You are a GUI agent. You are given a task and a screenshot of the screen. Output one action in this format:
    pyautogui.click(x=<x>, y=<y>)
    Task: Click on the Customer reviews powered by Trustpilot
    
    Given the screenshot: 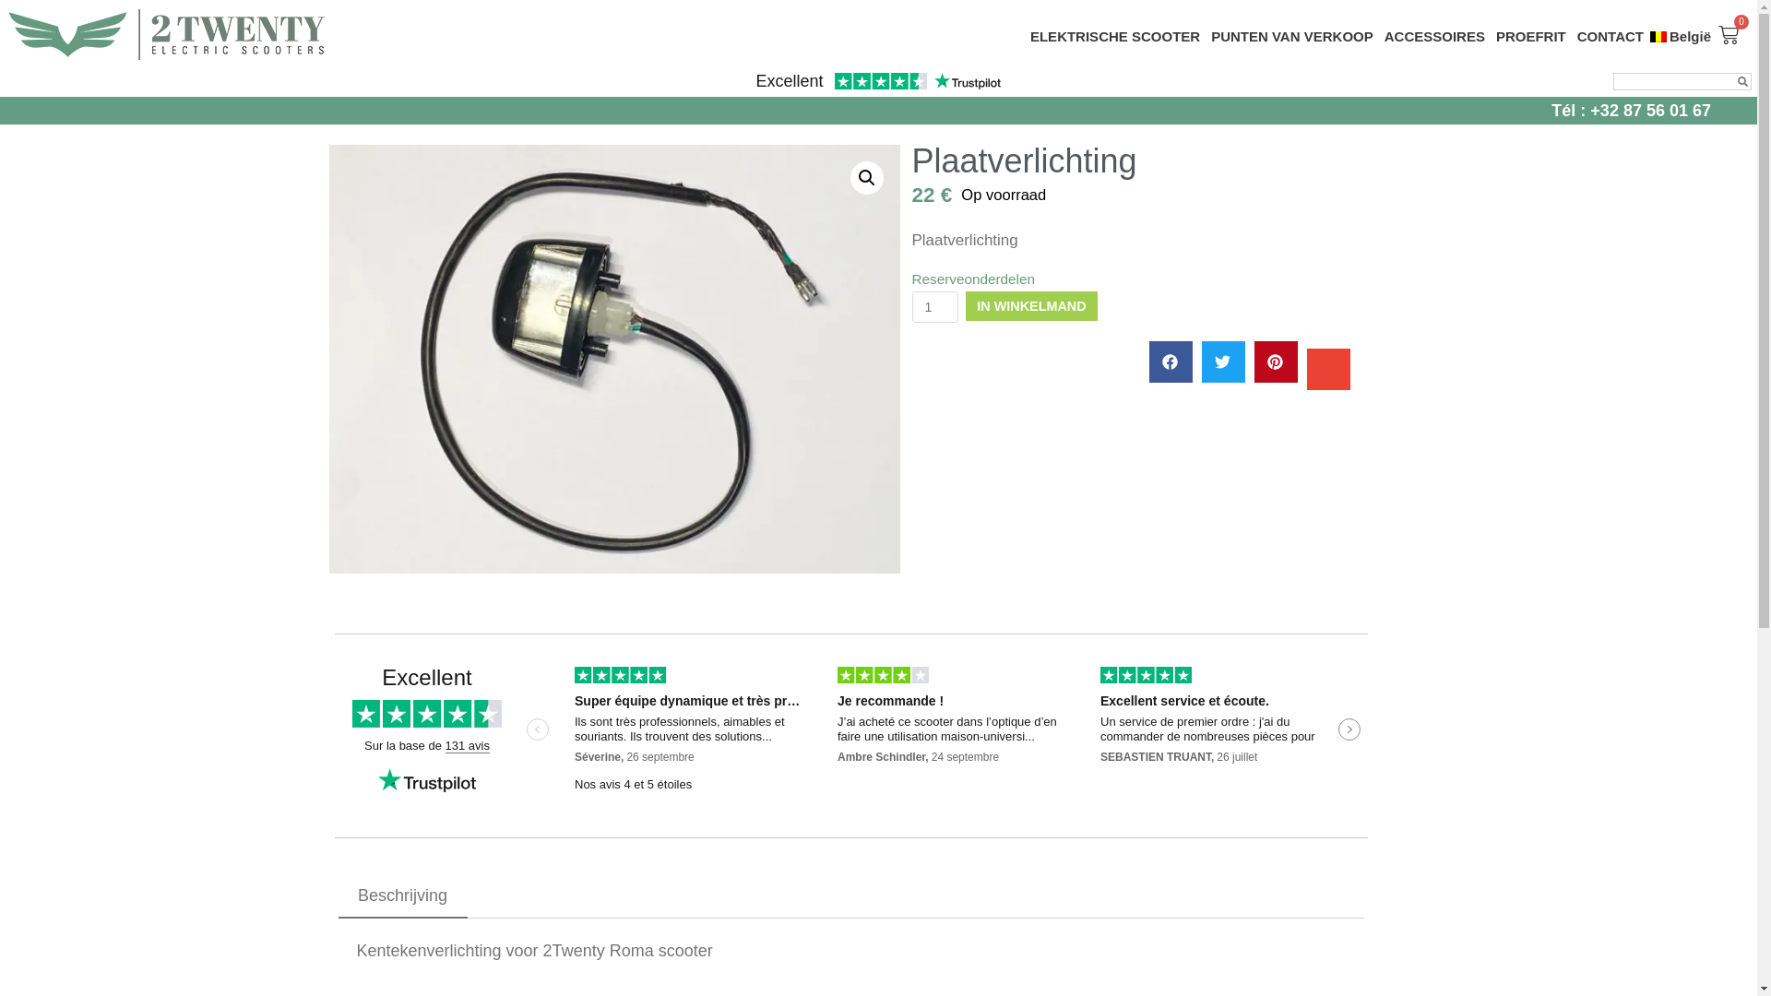 What is the action you would take?
    pyautogui.click(x=878, y=84)
    